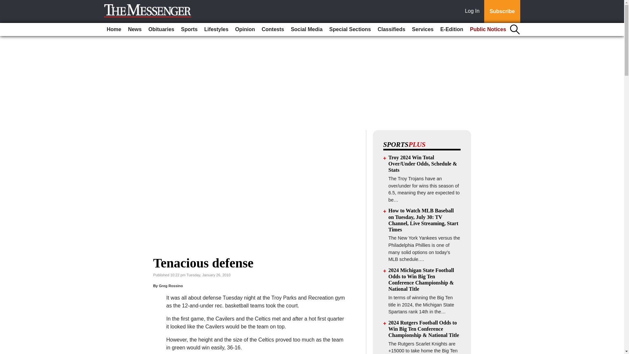 The width and height of the screenshot is (629, 354). I want to click on Obituaries, so click(161, 29).